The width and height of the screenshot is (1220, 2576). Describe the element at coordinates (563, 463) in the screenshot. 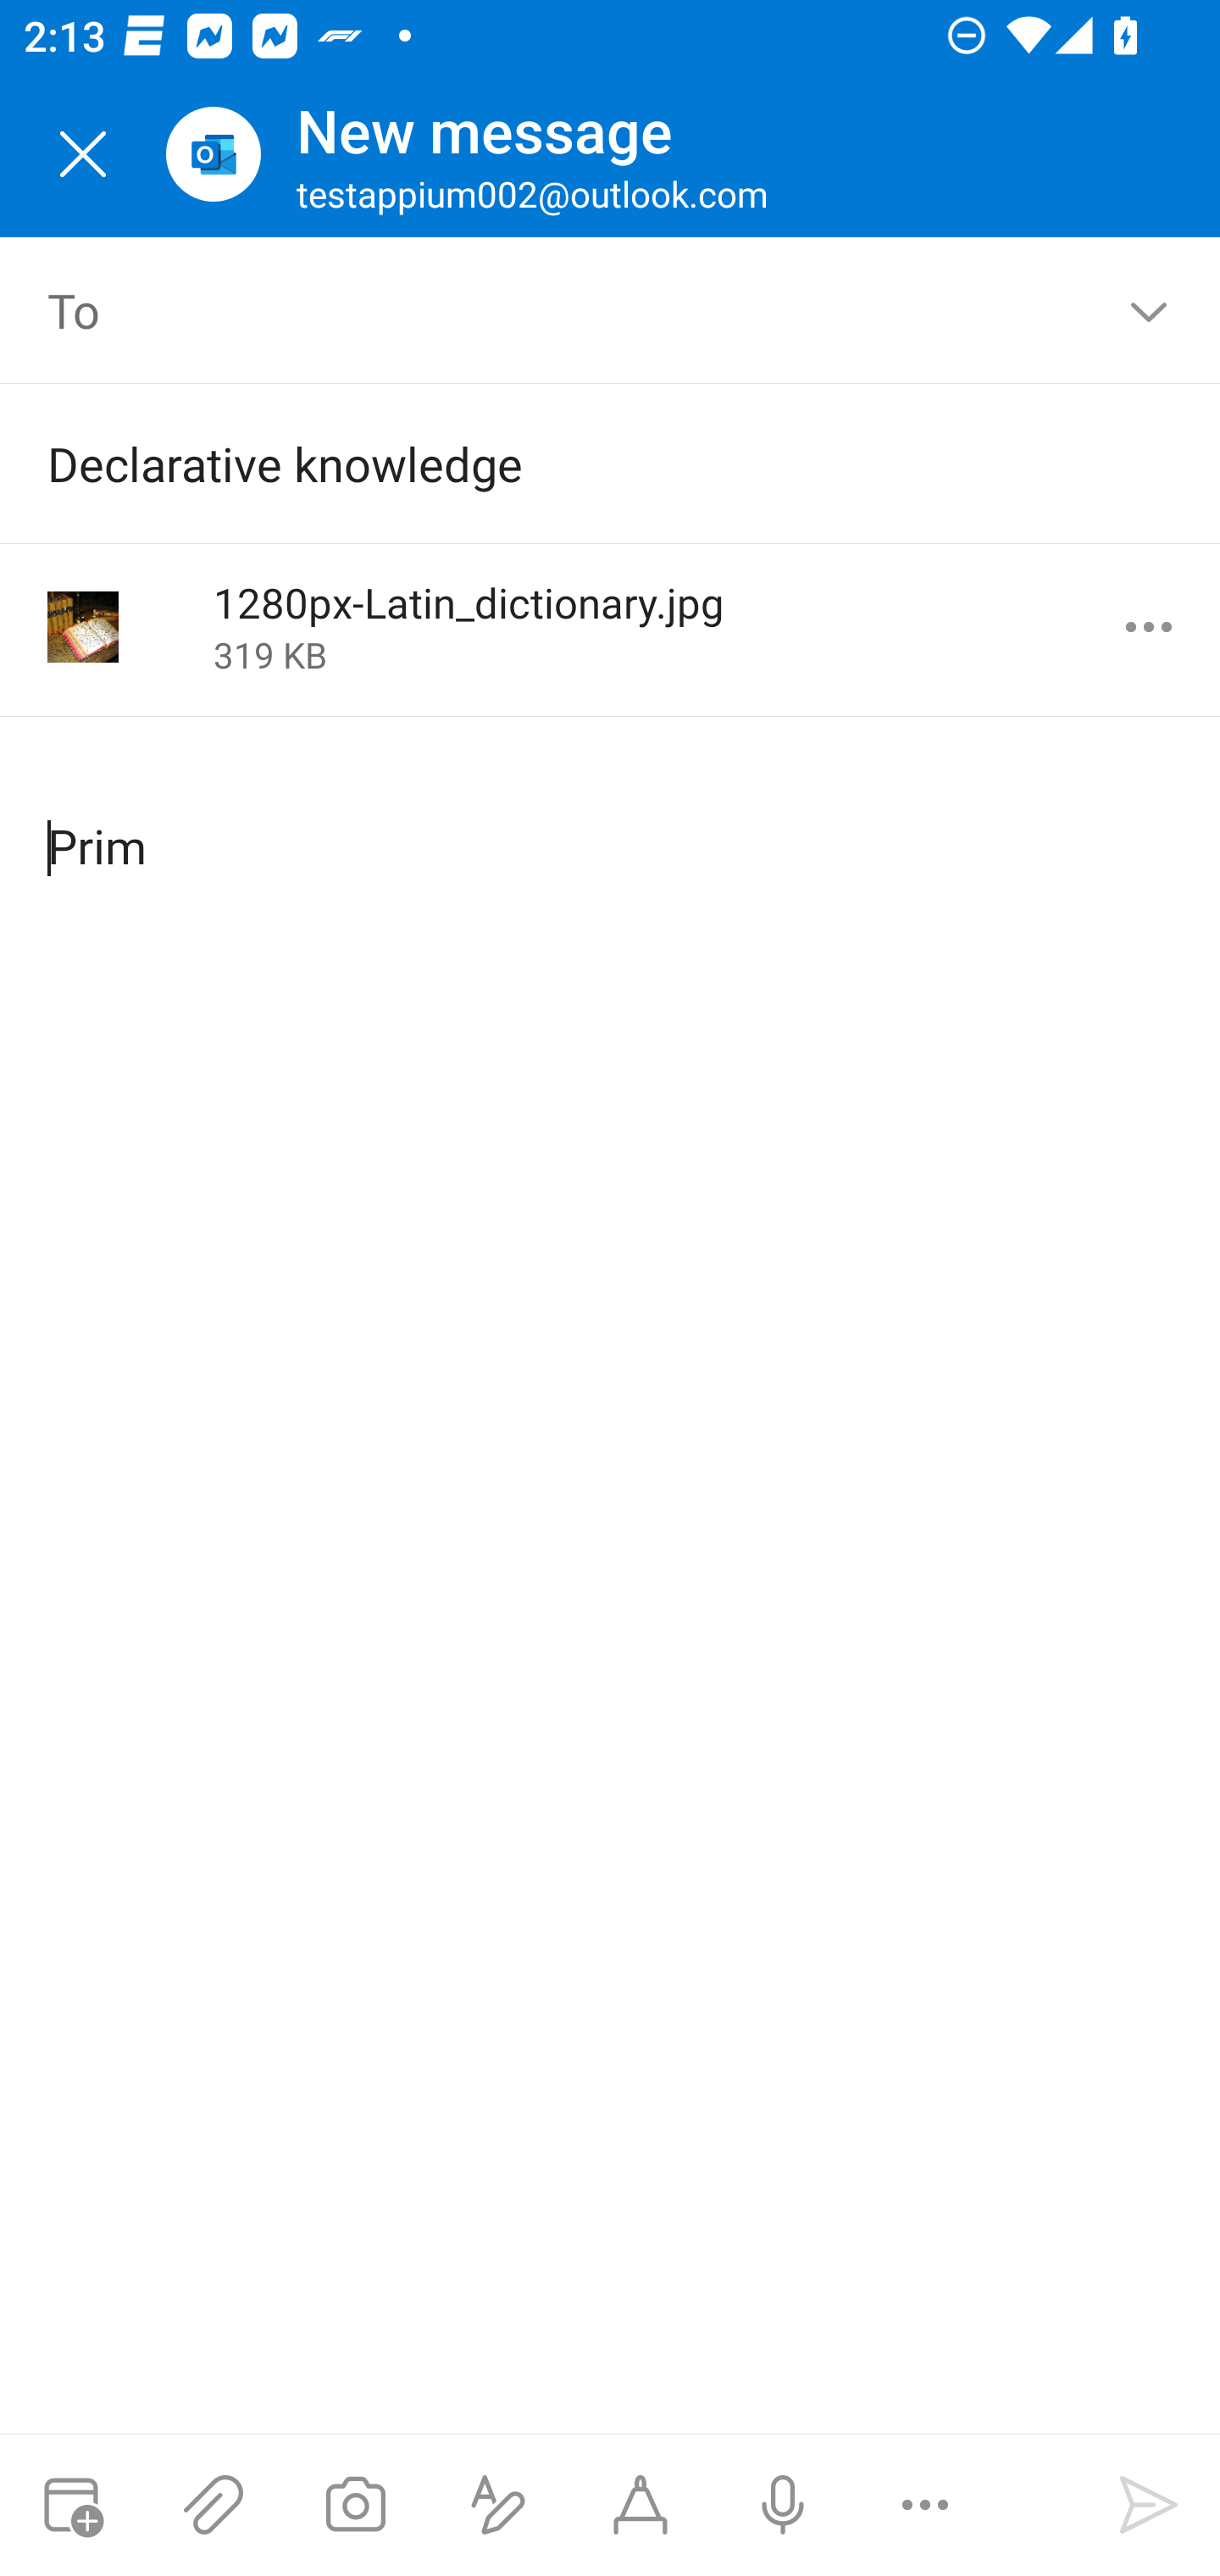

I see `Declarative knowledge` at that location.